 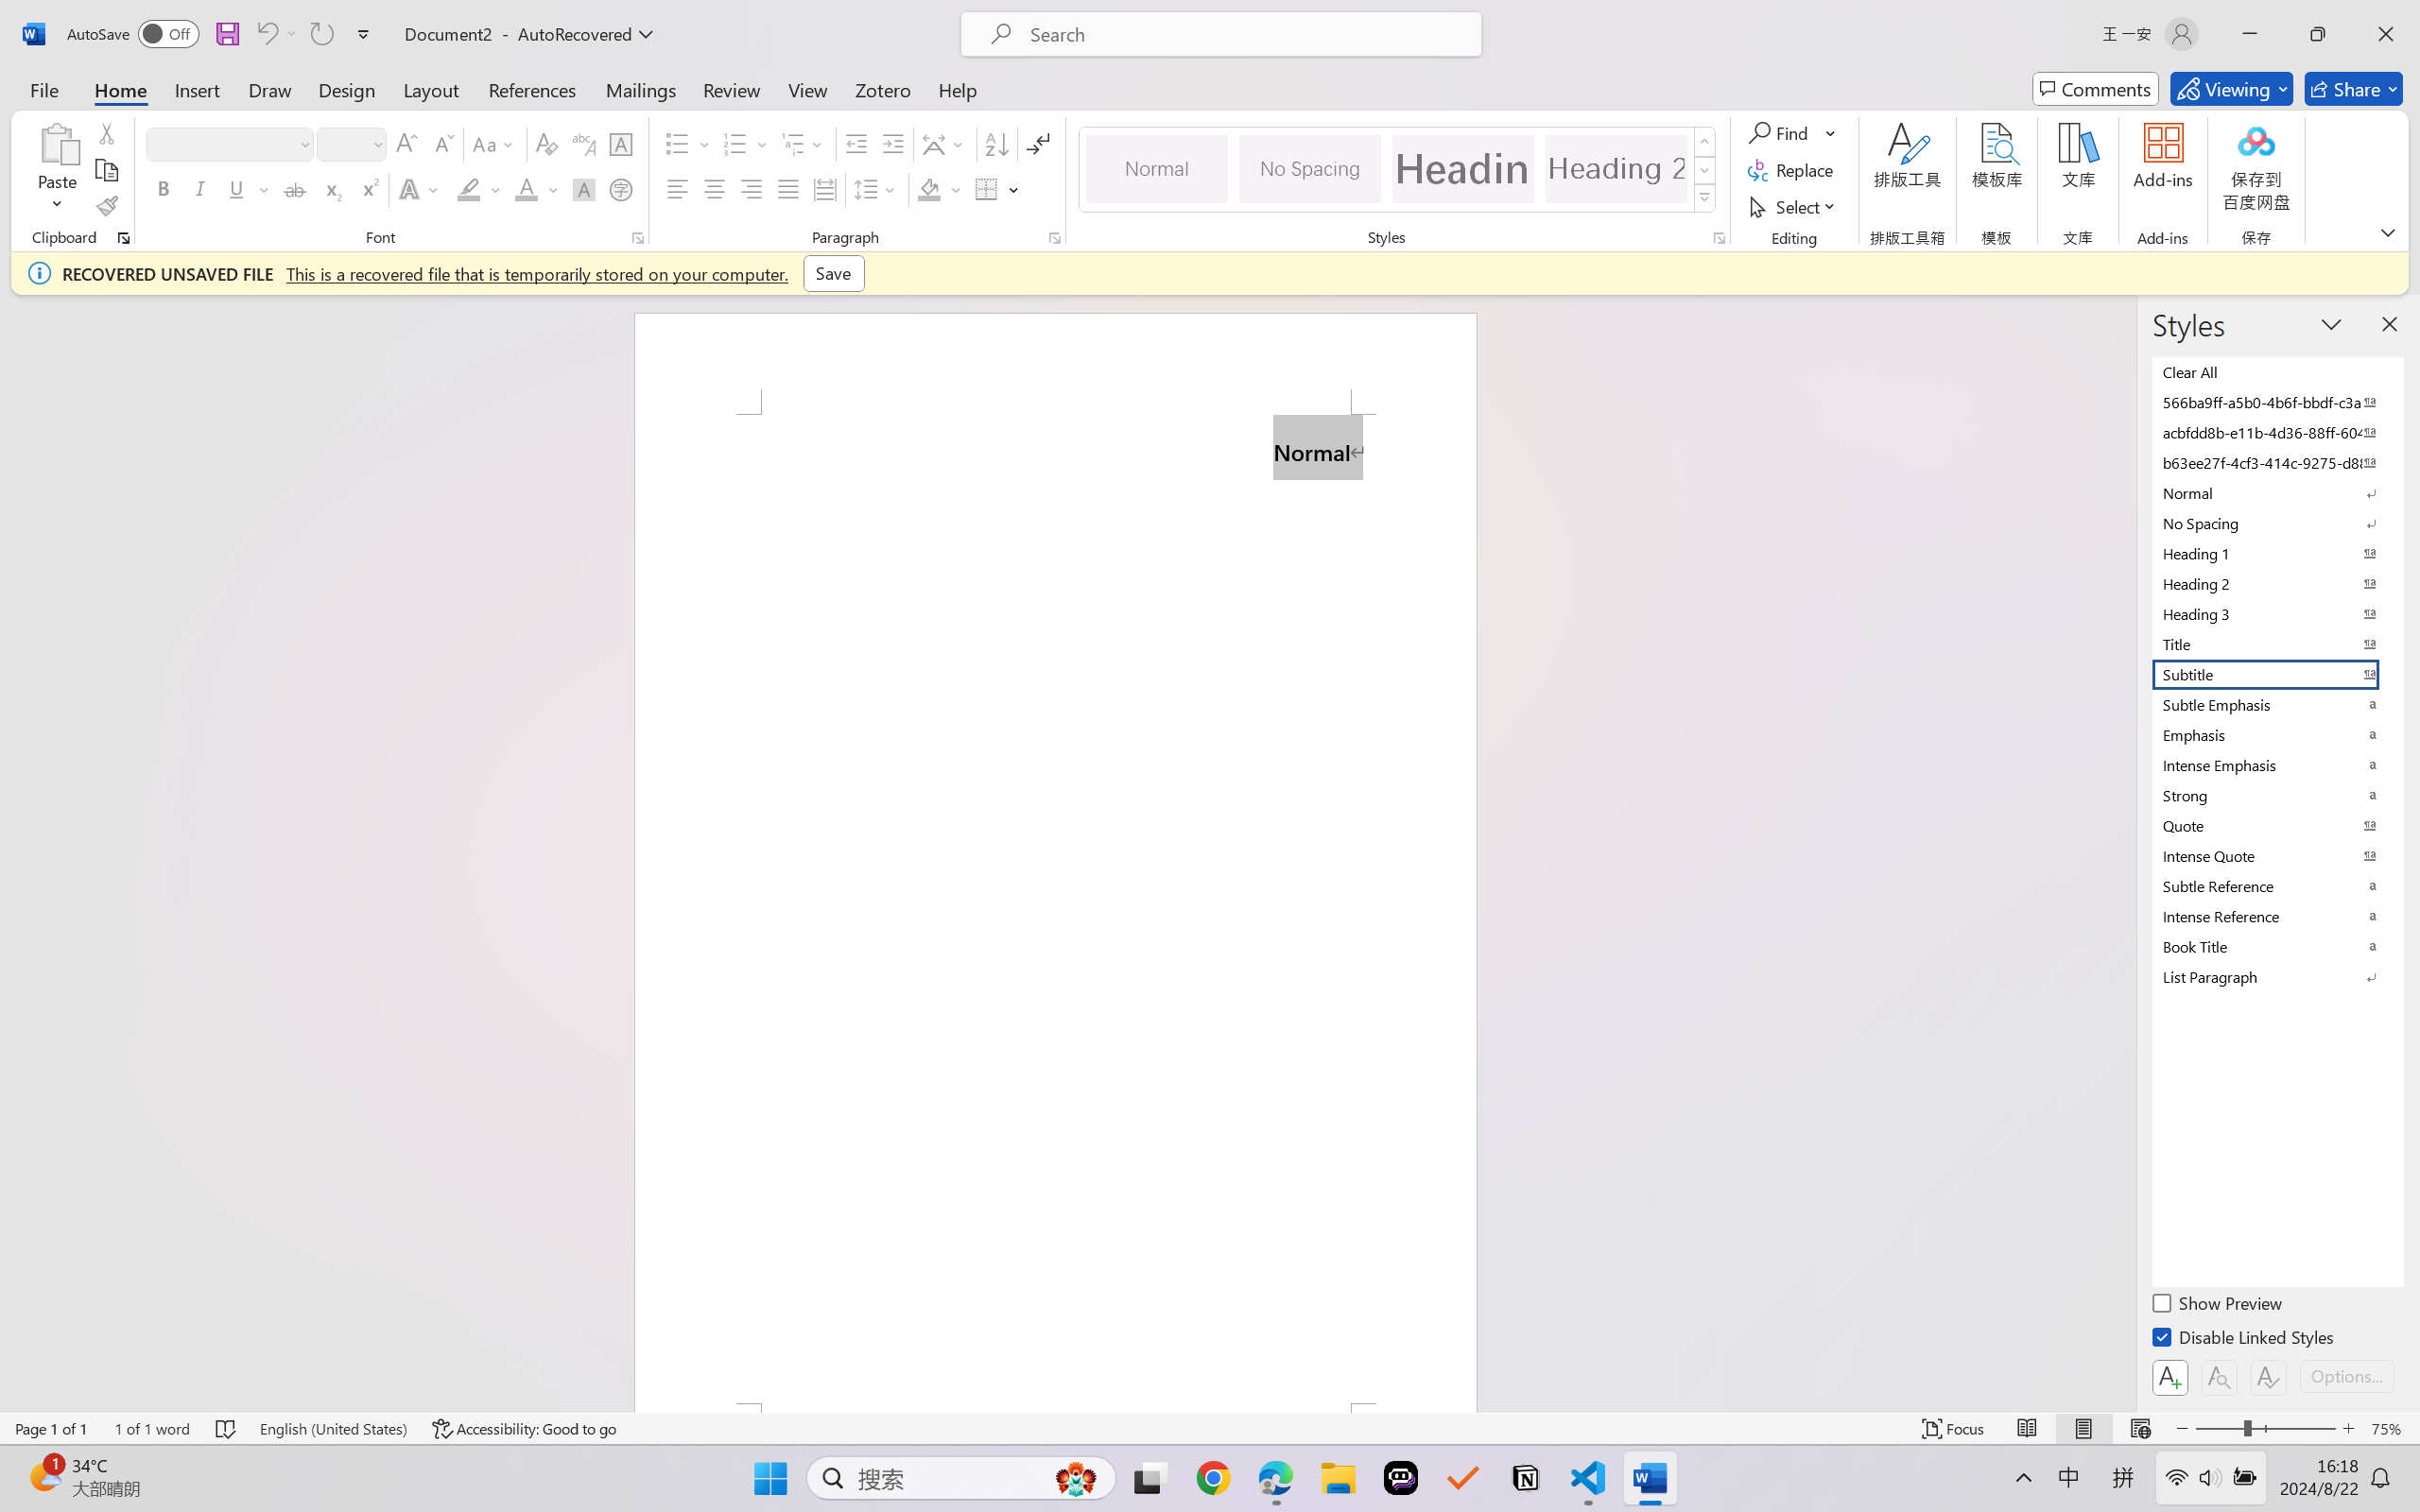 I want to click on Styles, so click(x=1705, y=198).